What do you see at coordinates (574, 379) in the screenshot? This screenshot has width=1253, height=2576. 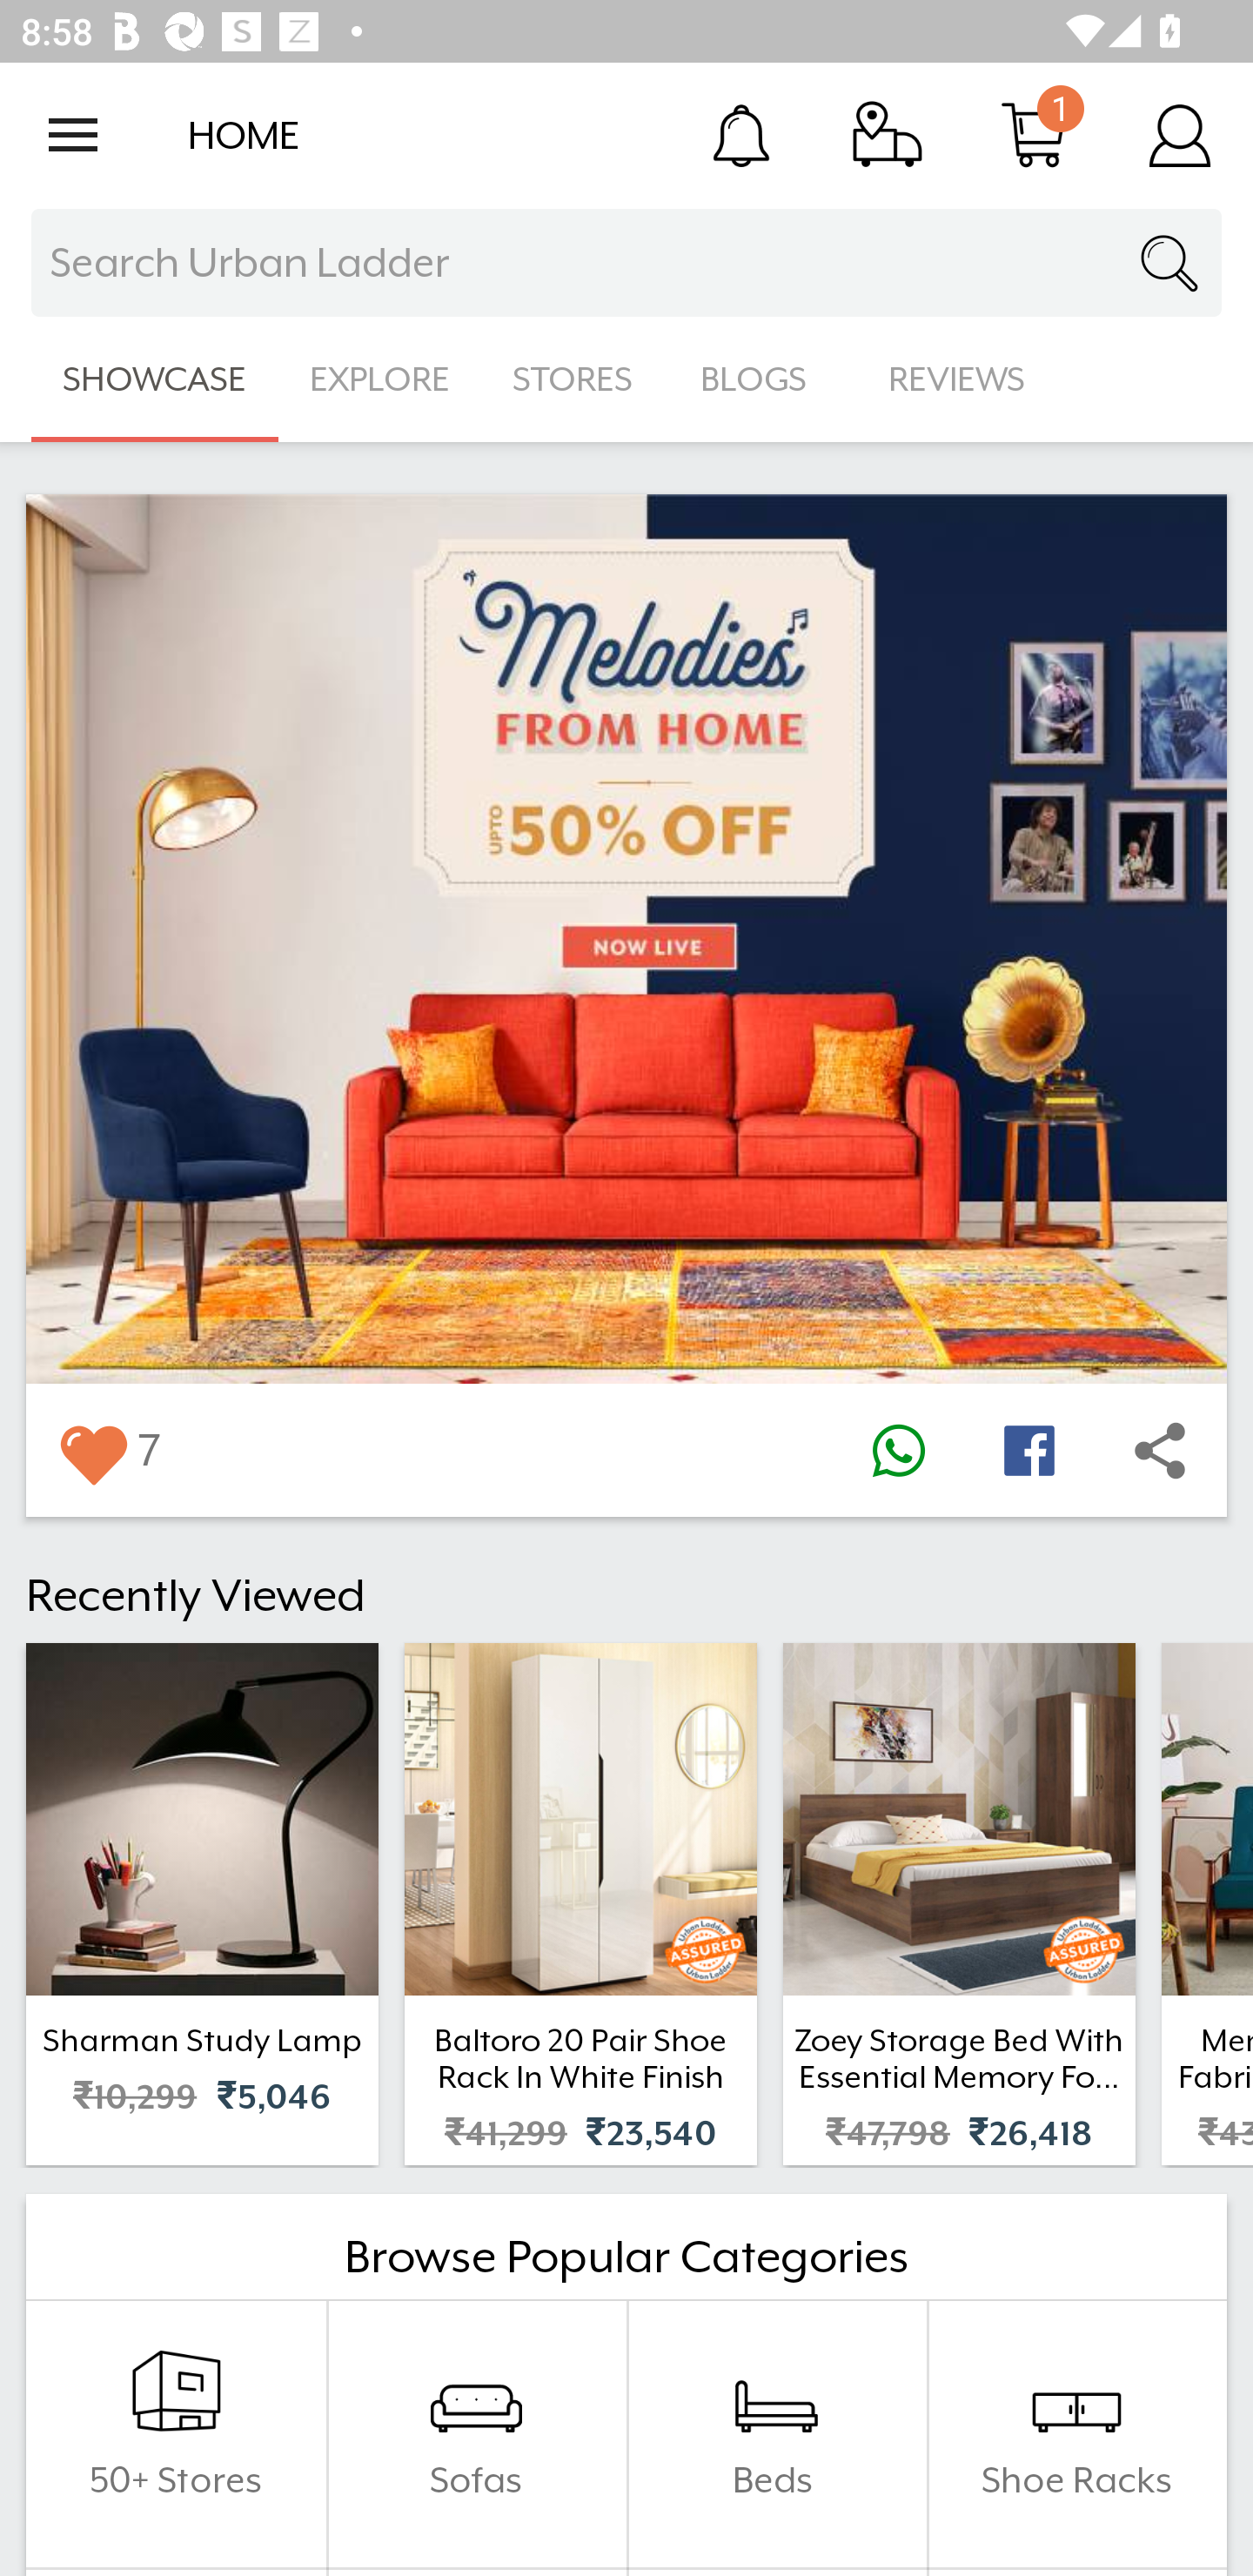 I see `STORES` at bounding box center [574, 379].